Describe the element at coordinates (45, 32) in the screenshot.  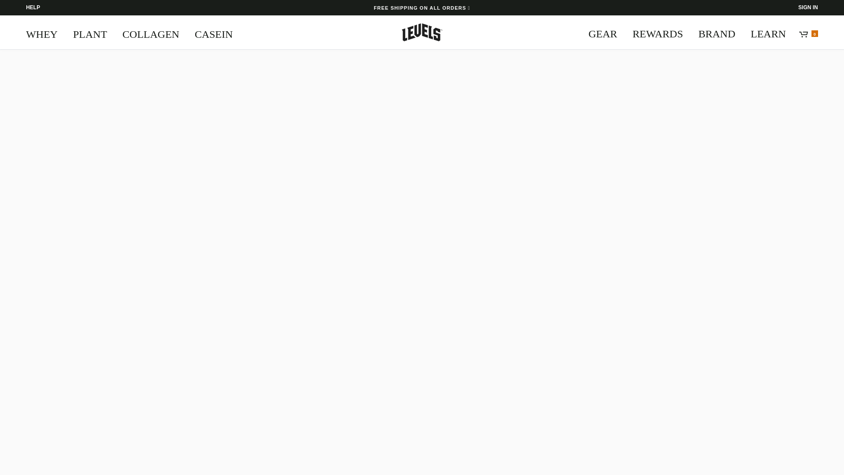
I see `WHEY` at that location.